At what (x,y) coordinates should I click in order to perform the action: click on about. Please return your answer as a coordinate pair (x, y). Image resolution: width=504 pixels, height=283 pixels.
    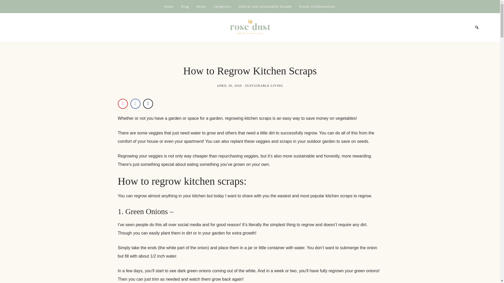
    Looking at the image, I should click on (201, 6).